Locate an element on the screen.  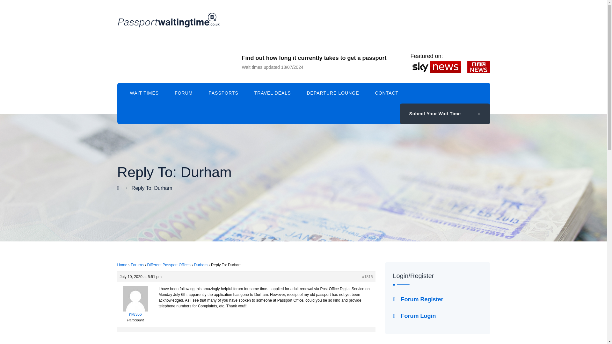
DEPARTURE LOUNGE is located at coordinates (332, 93).